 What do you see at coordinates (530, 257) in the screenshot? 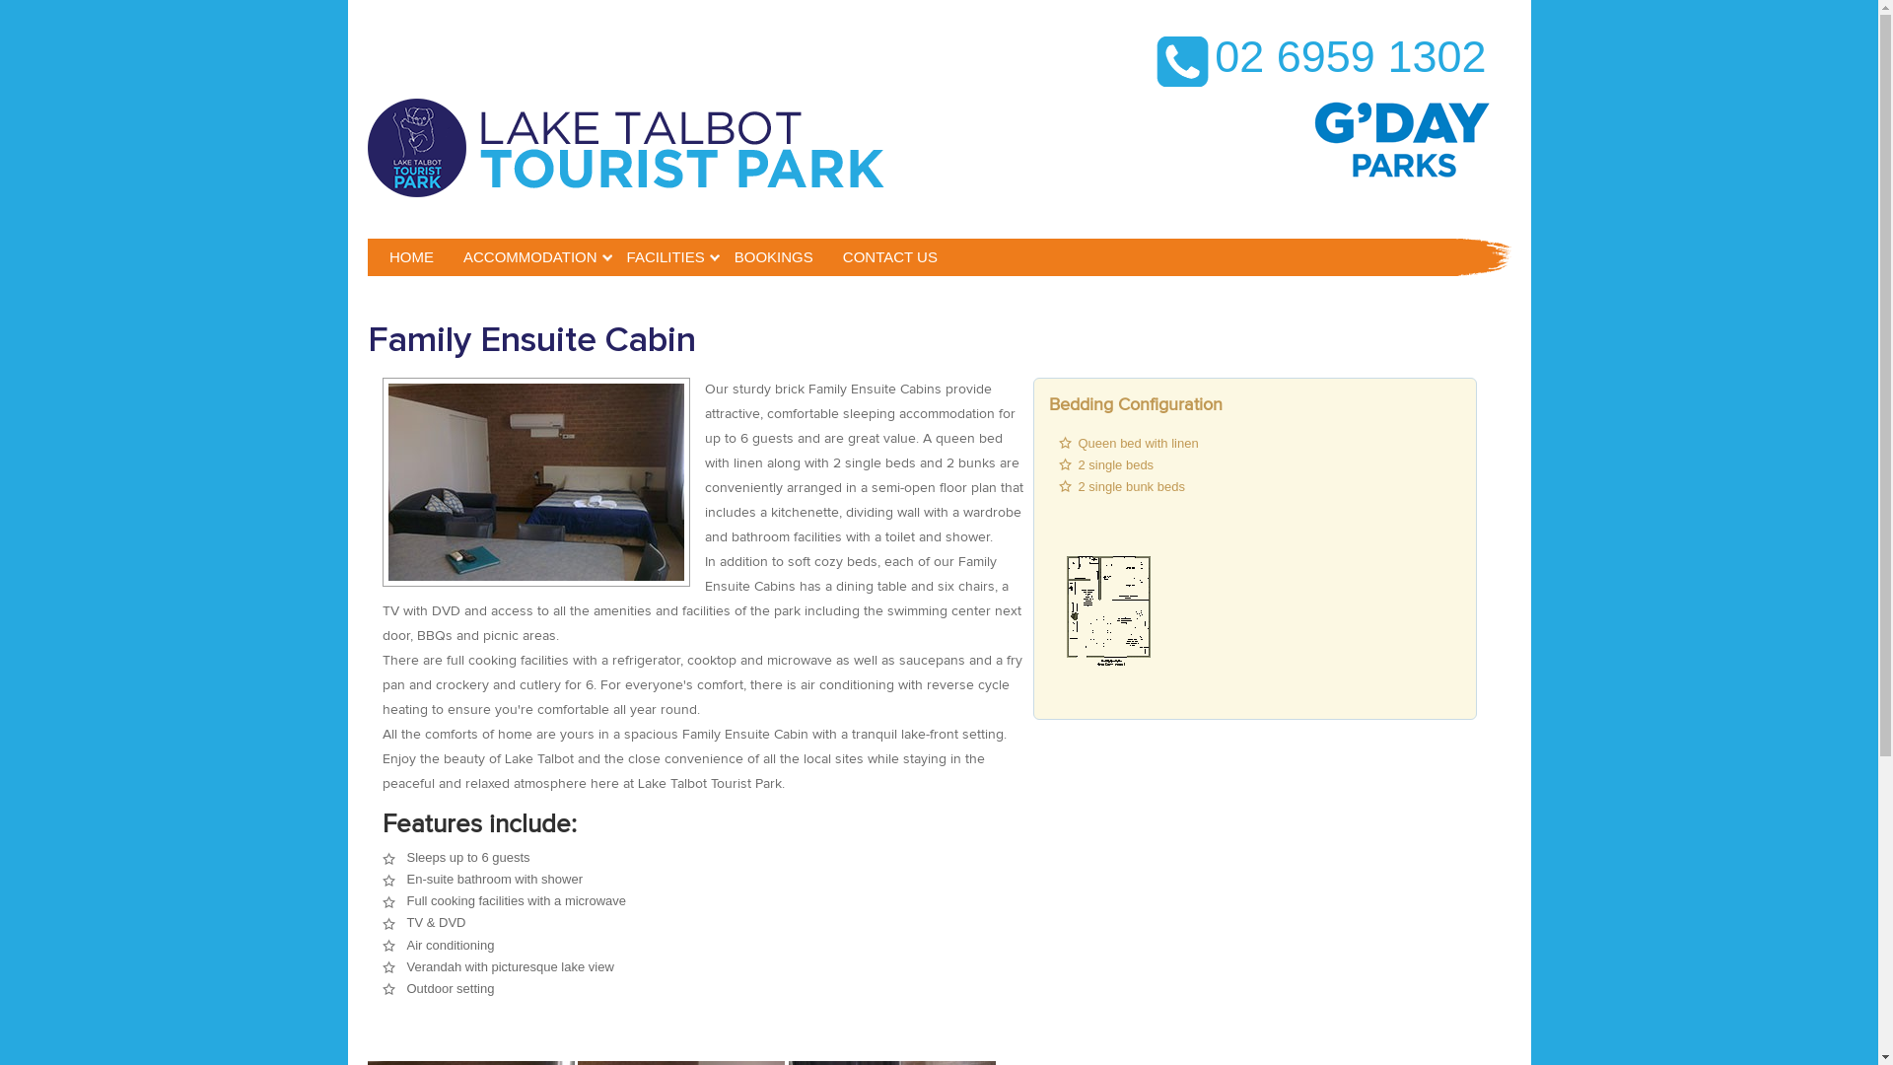
I see `ACCOMMODATION` at bounding box center [530, 257].